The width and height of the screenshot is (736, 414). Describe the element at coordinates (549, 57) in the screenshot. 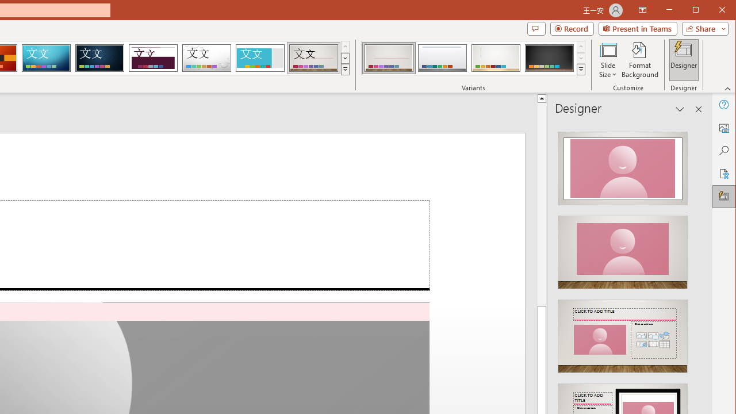

I see `Gallery Variant 4` at that location.